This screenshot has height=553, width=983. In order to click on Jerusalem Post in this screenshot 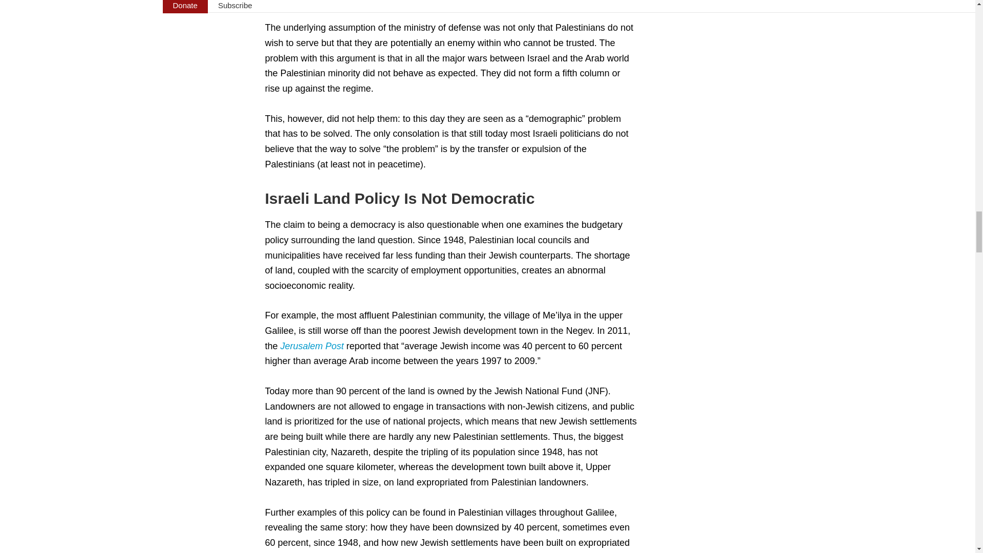, I will do `click(313, 346)`.